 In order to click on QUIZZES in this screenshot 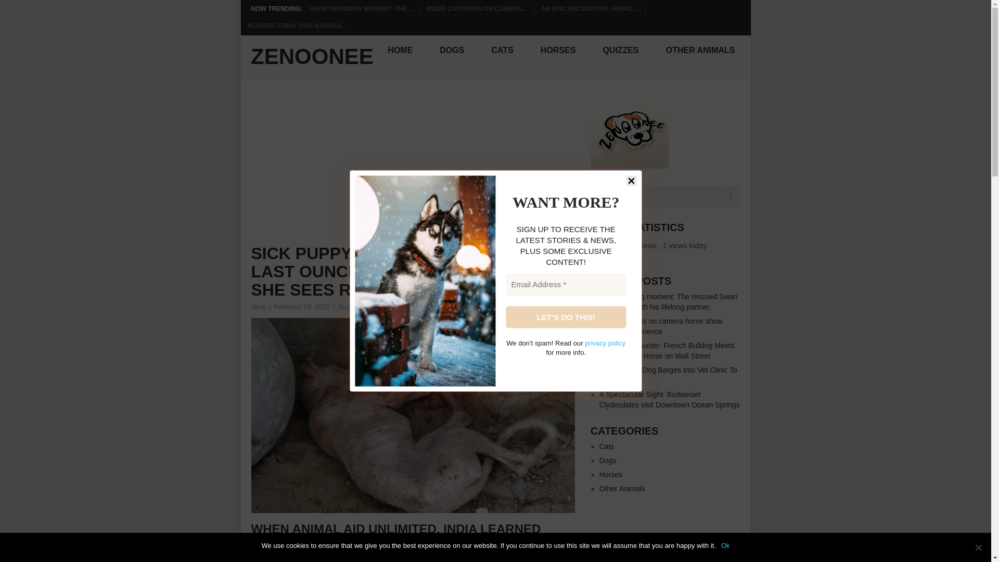, I will do `click(622, 57)`.